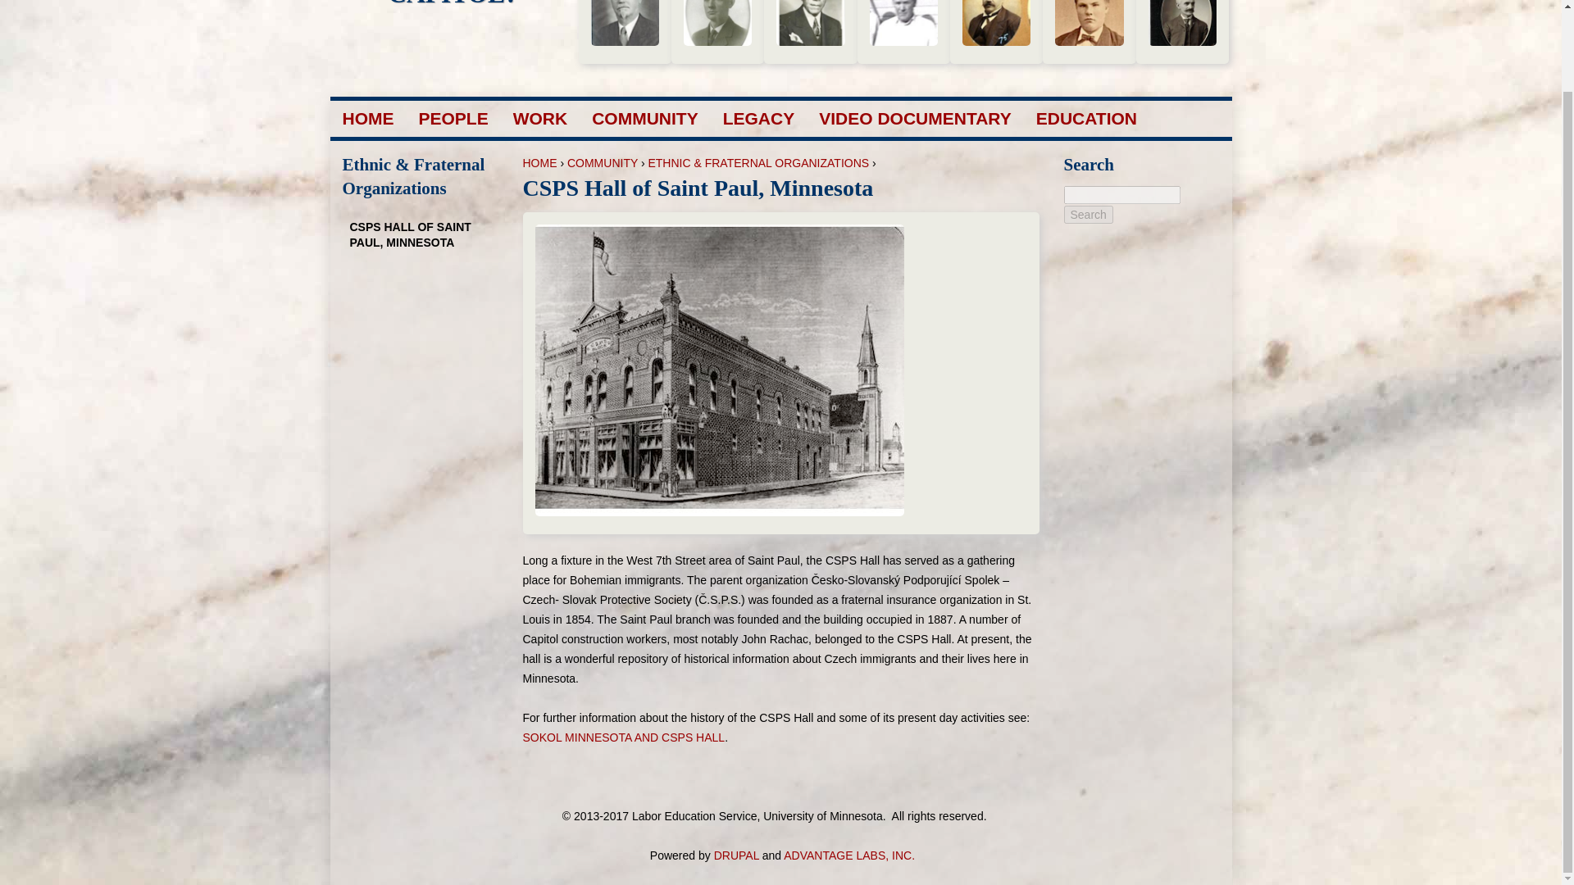 This screenshot has height=885, width=1574. What do you see at coordinates (540, 118) in the screenshot?
I see `WORK` at bounding box center [540, 118].